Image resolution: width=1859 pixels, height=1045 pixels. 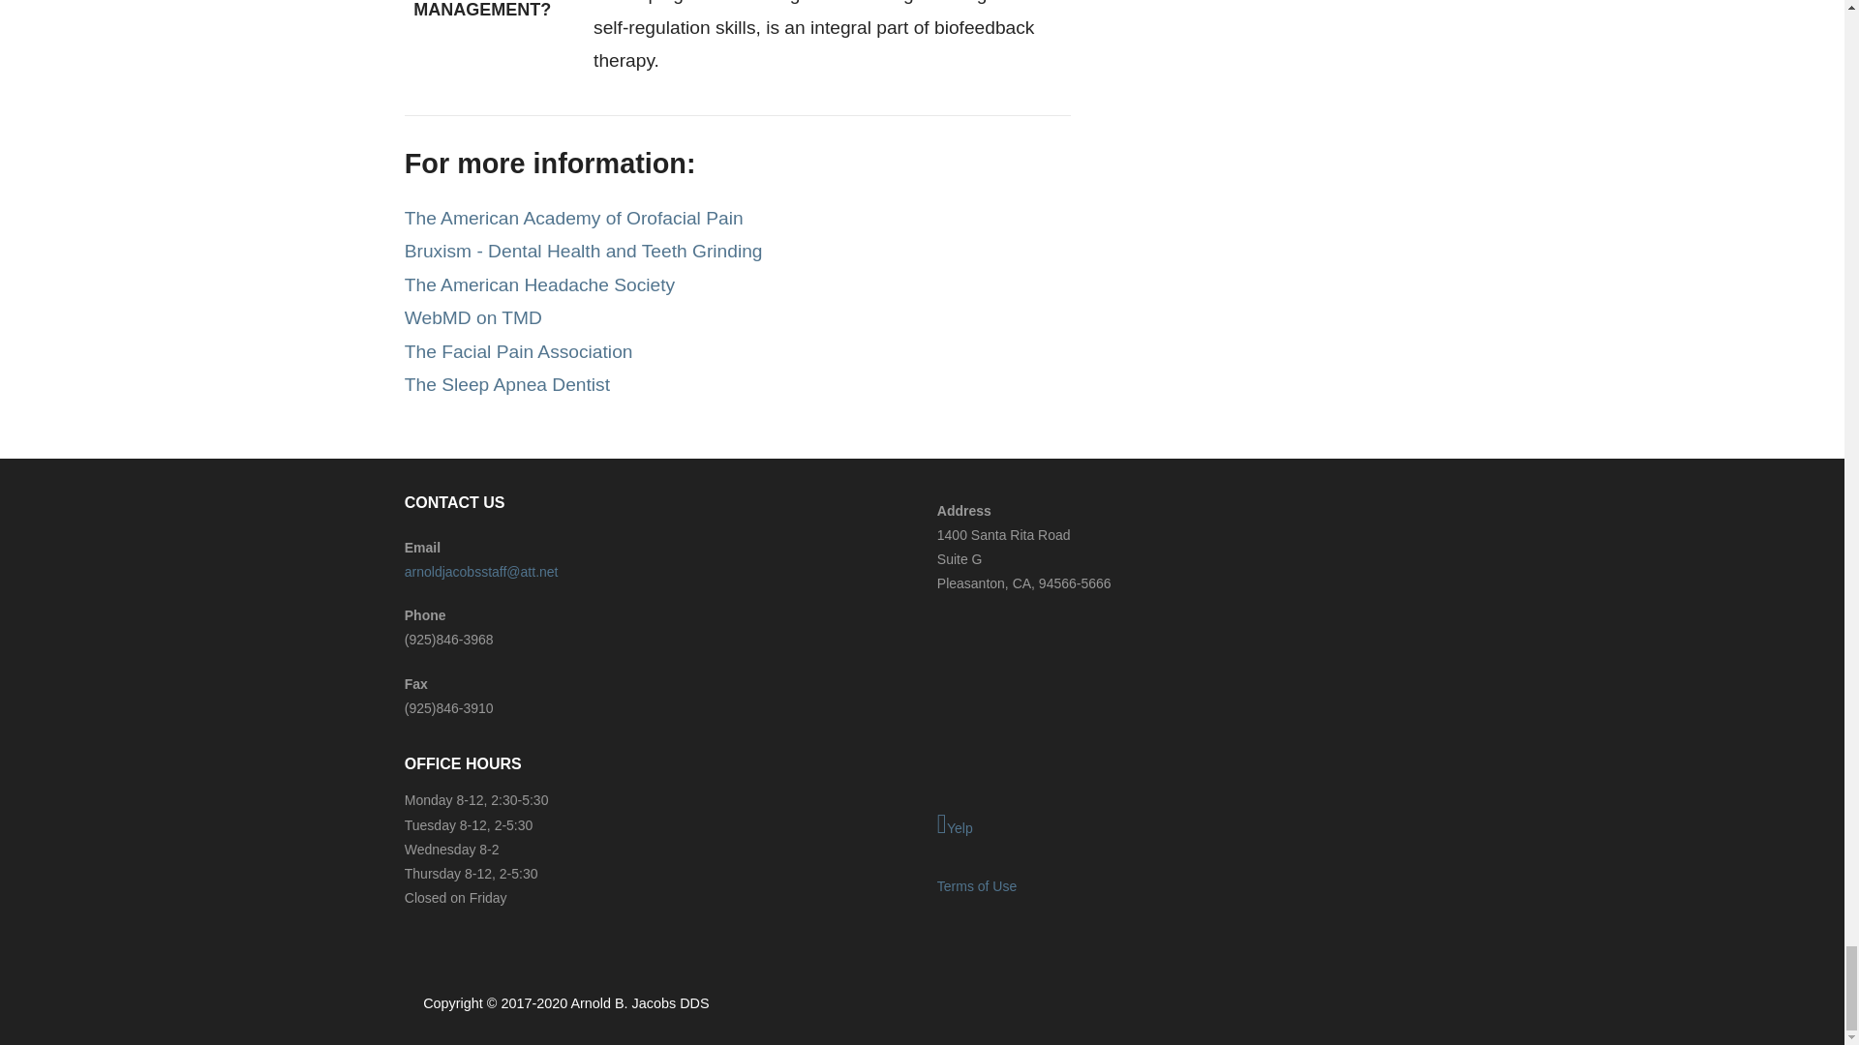 I want to click on The Facial Pain Association, so click(x=519, y=351).